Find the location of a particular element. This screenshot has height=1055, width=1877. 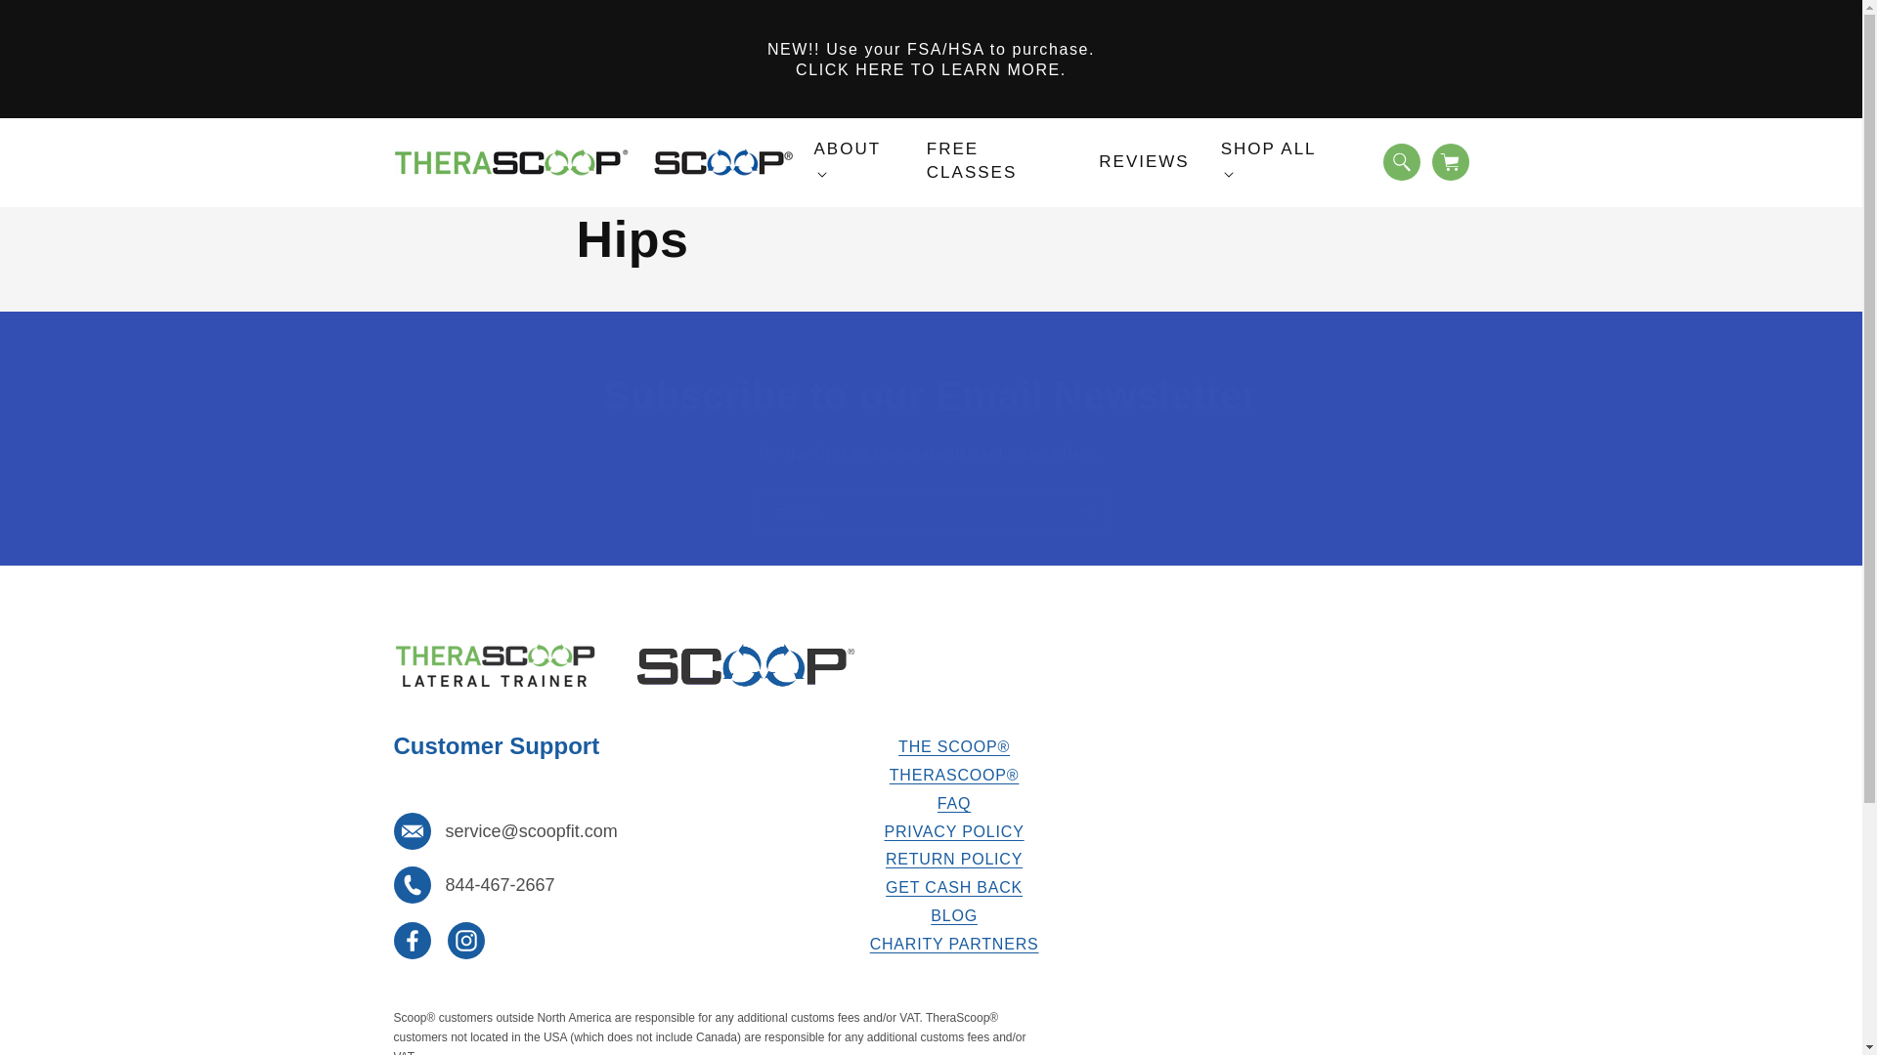

REVIEWS is located at coordinates (1143, 162).